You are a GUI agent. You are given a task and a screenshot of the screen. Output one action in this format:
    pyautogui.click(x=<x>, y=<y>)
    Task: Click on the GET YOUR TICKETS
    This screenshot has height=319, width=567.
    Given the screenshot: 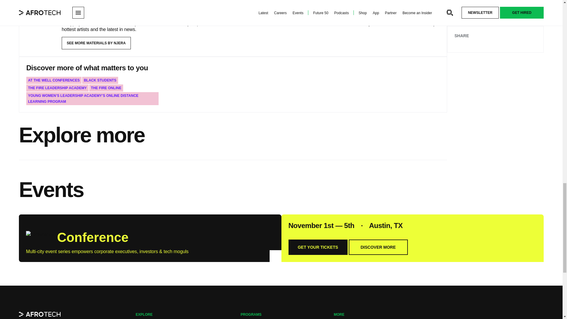 What is the action you would take?
    pyautogui.click(x=317, y=247)
    